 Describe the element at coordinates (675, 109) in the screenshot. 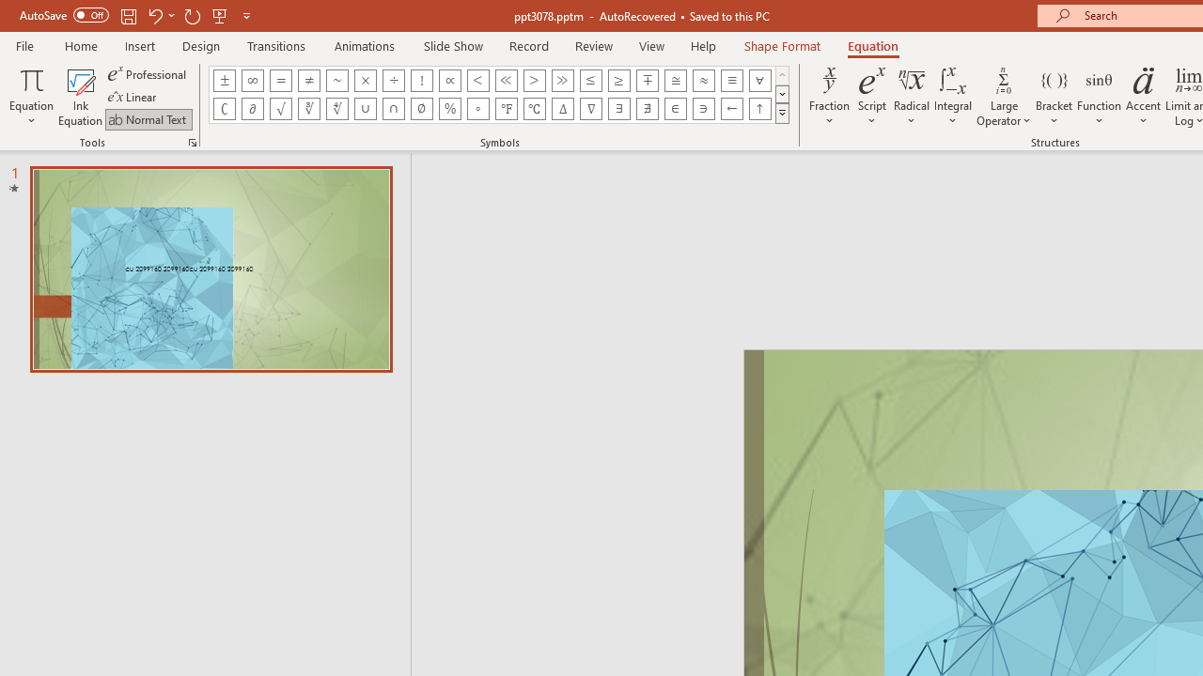

I see `Equation Symbol Element Of` at that location.